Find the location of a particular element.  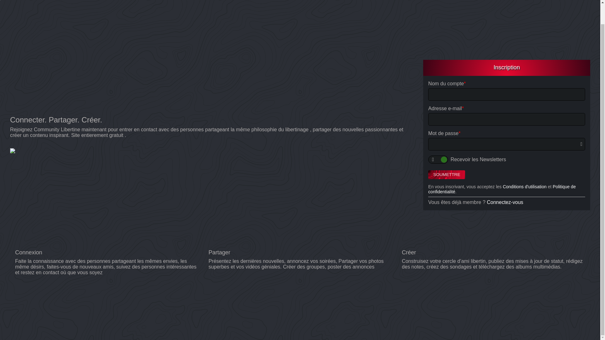

SOUMETTRE is located at coordinates (447, 175).